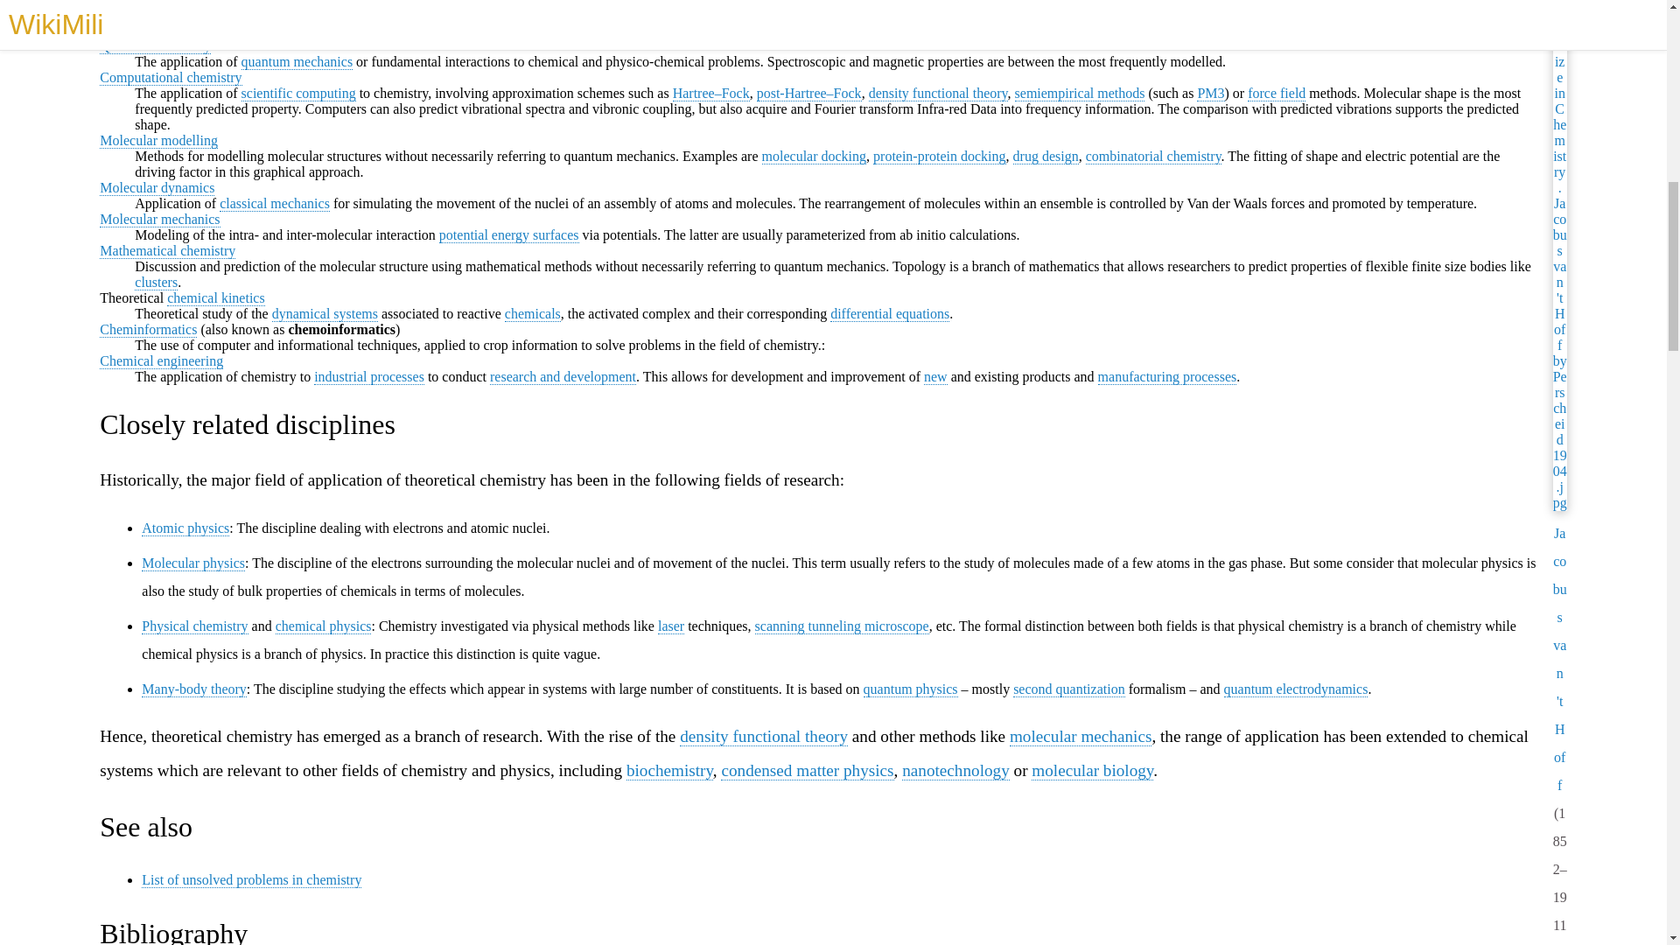 This screenshot has height=945, width=1680. Describe the element at coordinates (155, 45) in the screenshot. I see `Quantum chemistry` at that location.